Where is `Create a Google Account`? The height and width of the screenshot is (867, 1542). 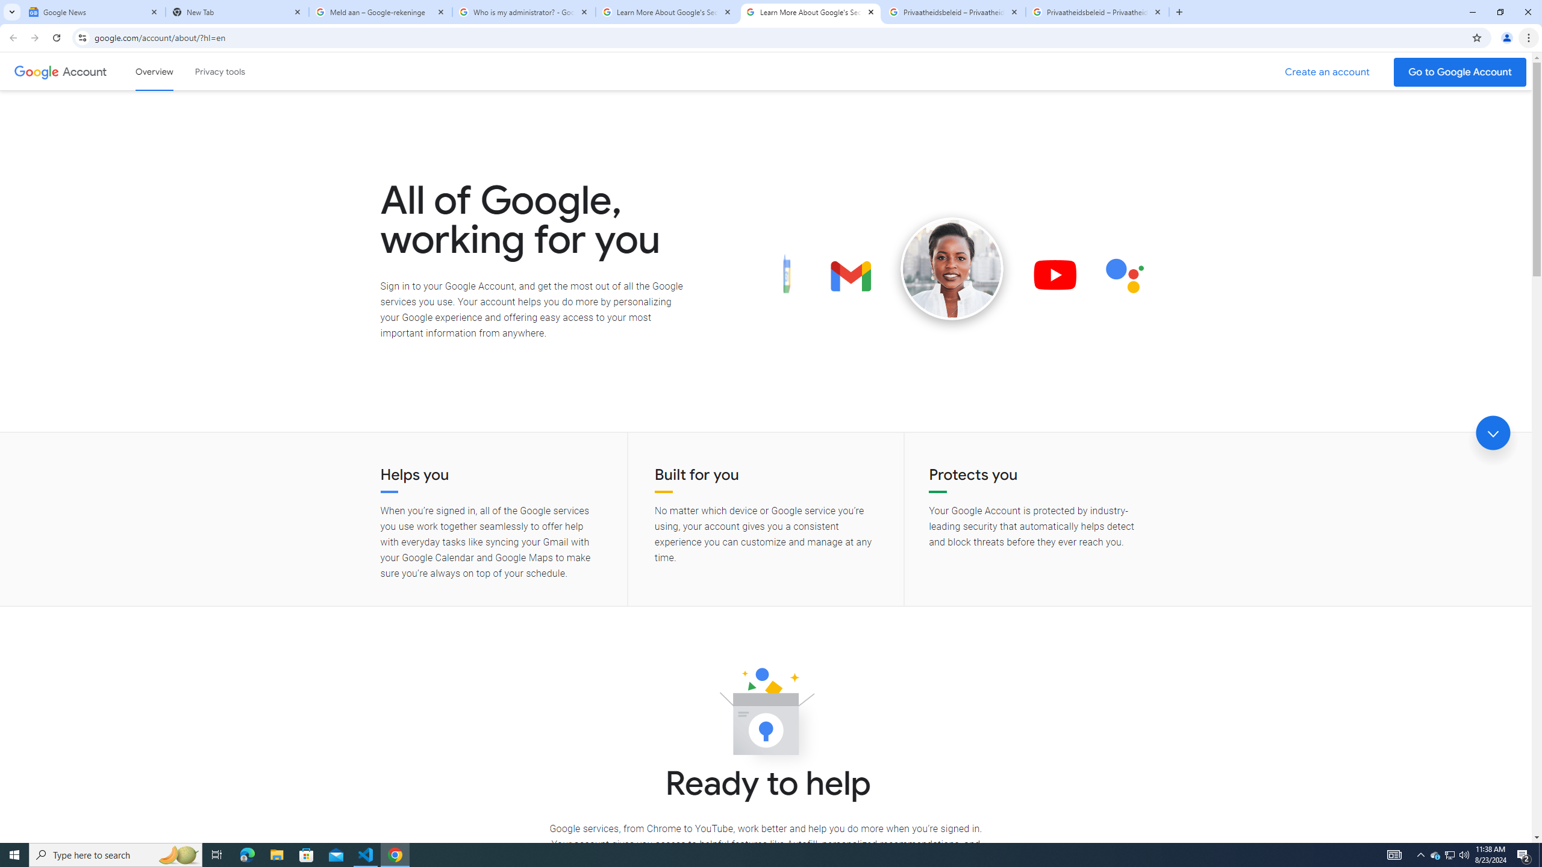
Create a Google Account is located at coordinates (1328, 72).